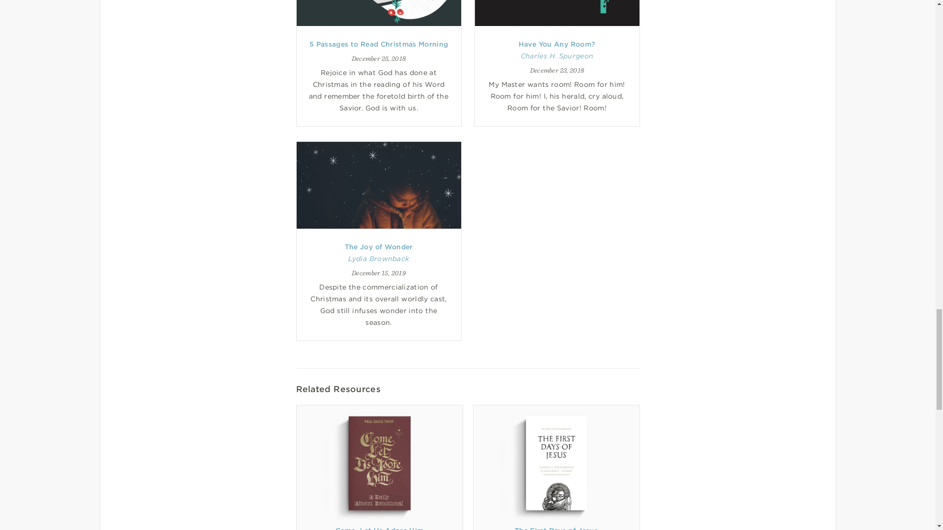 This screenshot has height=530, width=943. I want to click on Charles H. Spurgeon, so click(556, 56).